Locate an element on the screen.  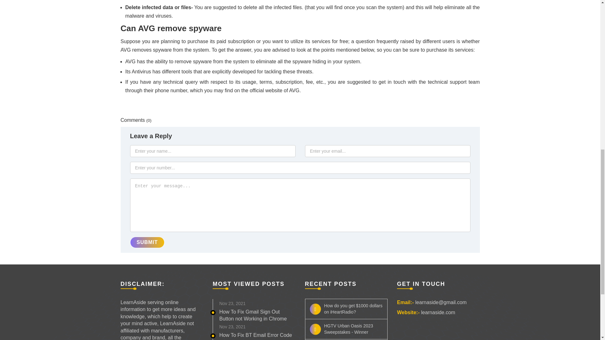
How To Fix BT Email Error Code 10007 is located at coordinates (256, 336).